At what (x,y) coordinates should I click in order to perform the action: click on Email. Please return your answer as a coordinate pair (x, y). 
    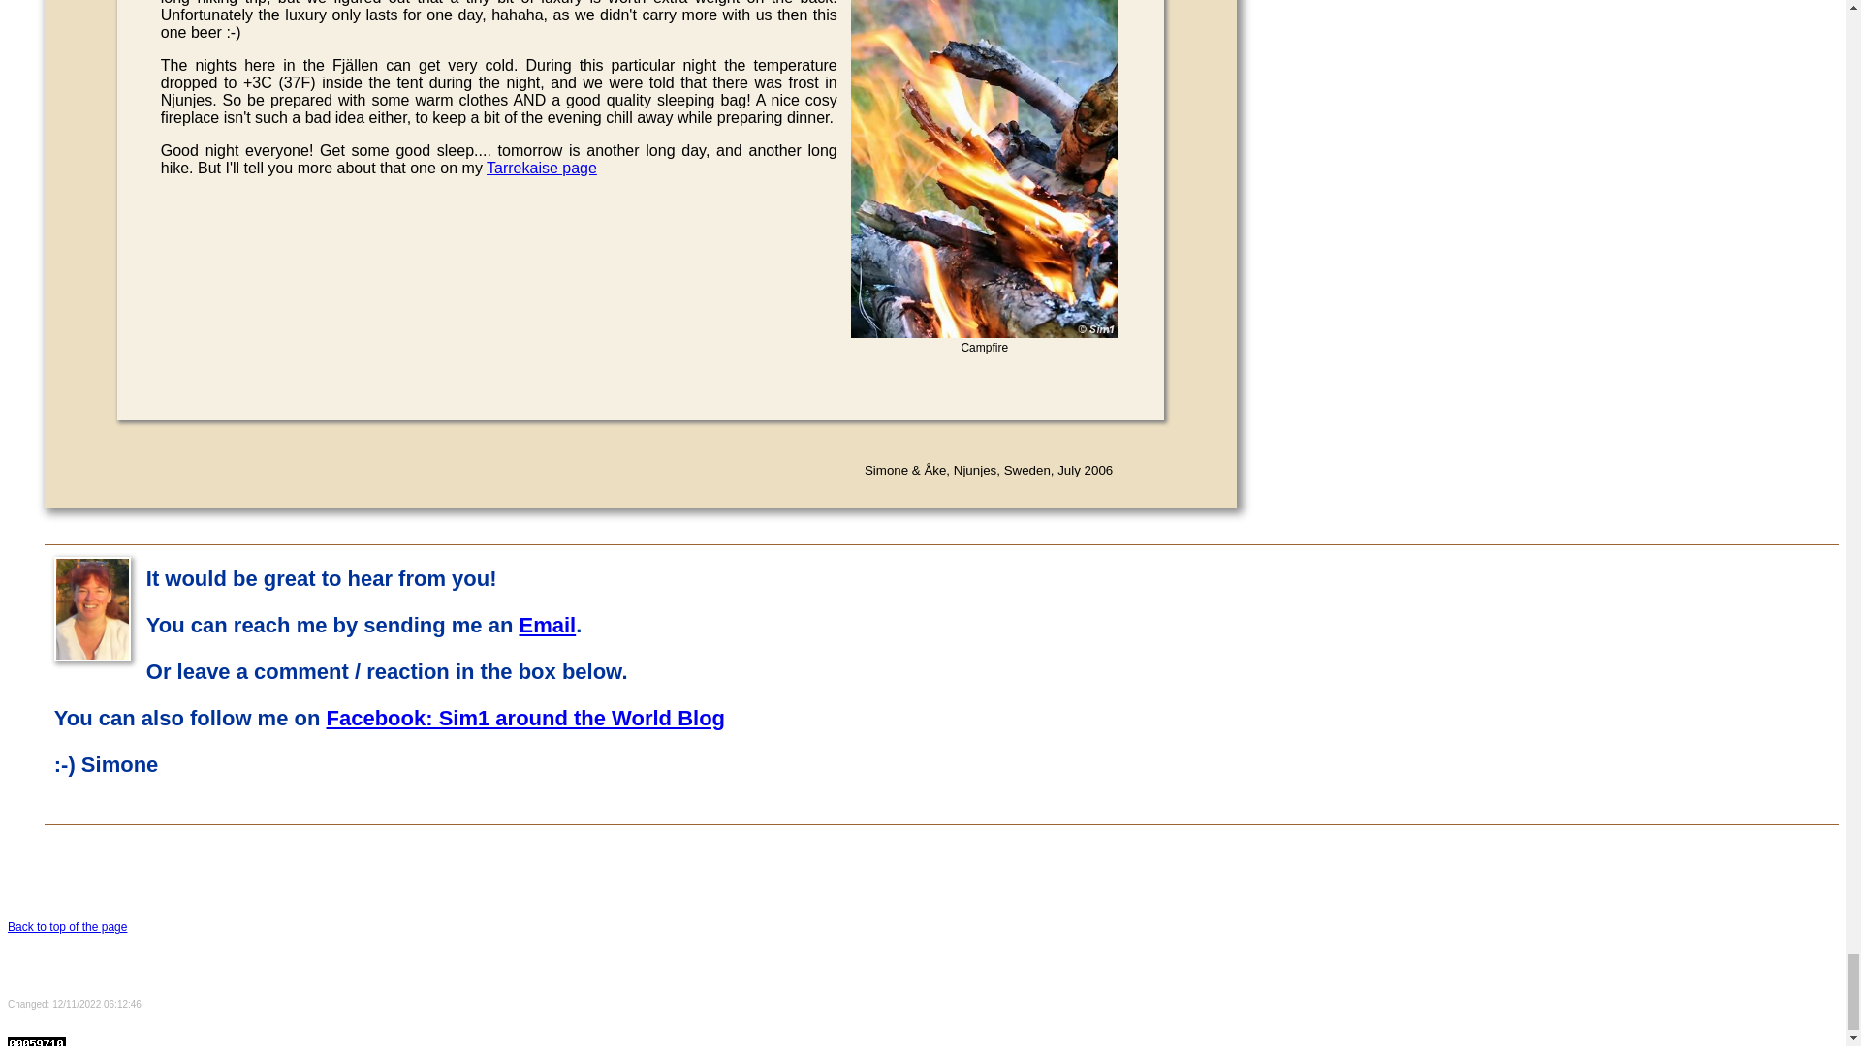
    Looking at the image, I should click on (547, 624).